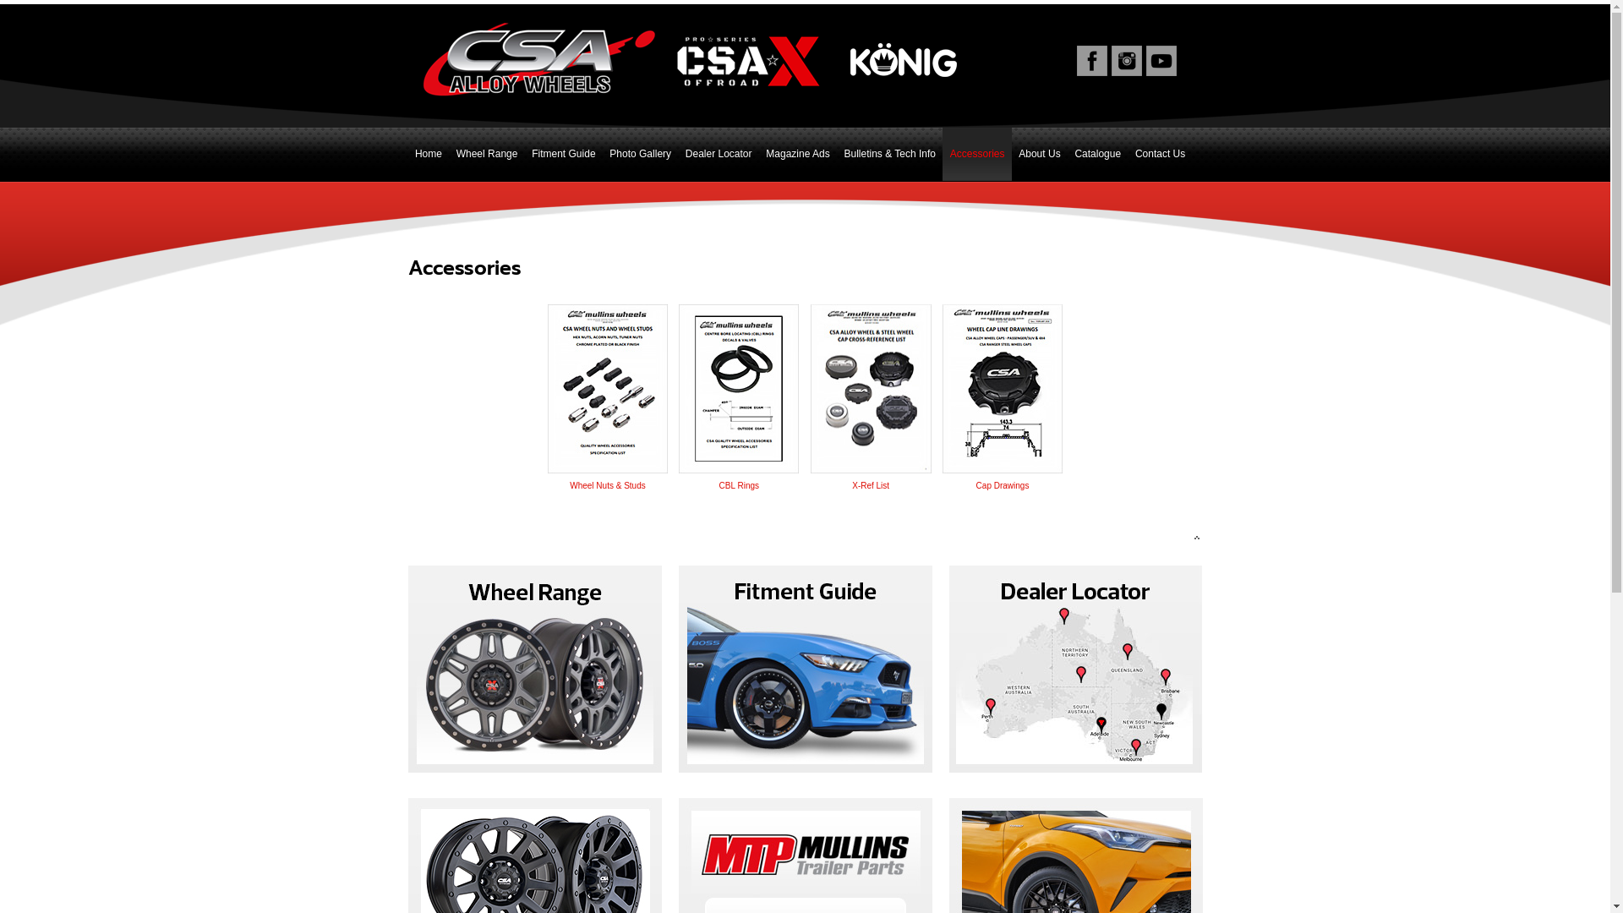 This screenshot has width=1623, height=913. Describe the element at coordinates (977, 155) in the screenshot. I see `Accessories` at that location.